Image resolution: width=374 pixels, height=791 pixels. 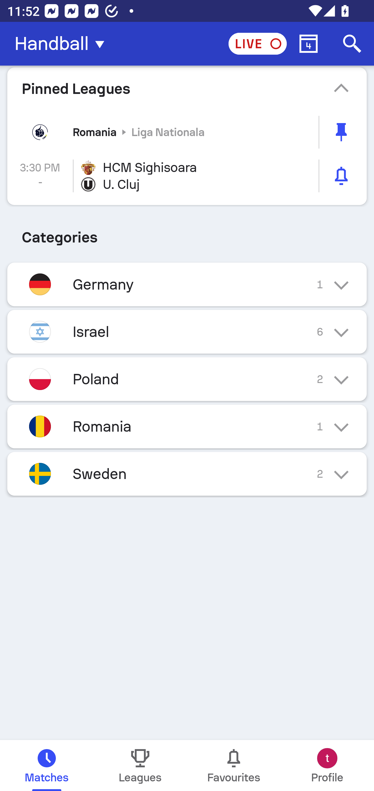 I want to click on Handball, so click(x=62, y=44).